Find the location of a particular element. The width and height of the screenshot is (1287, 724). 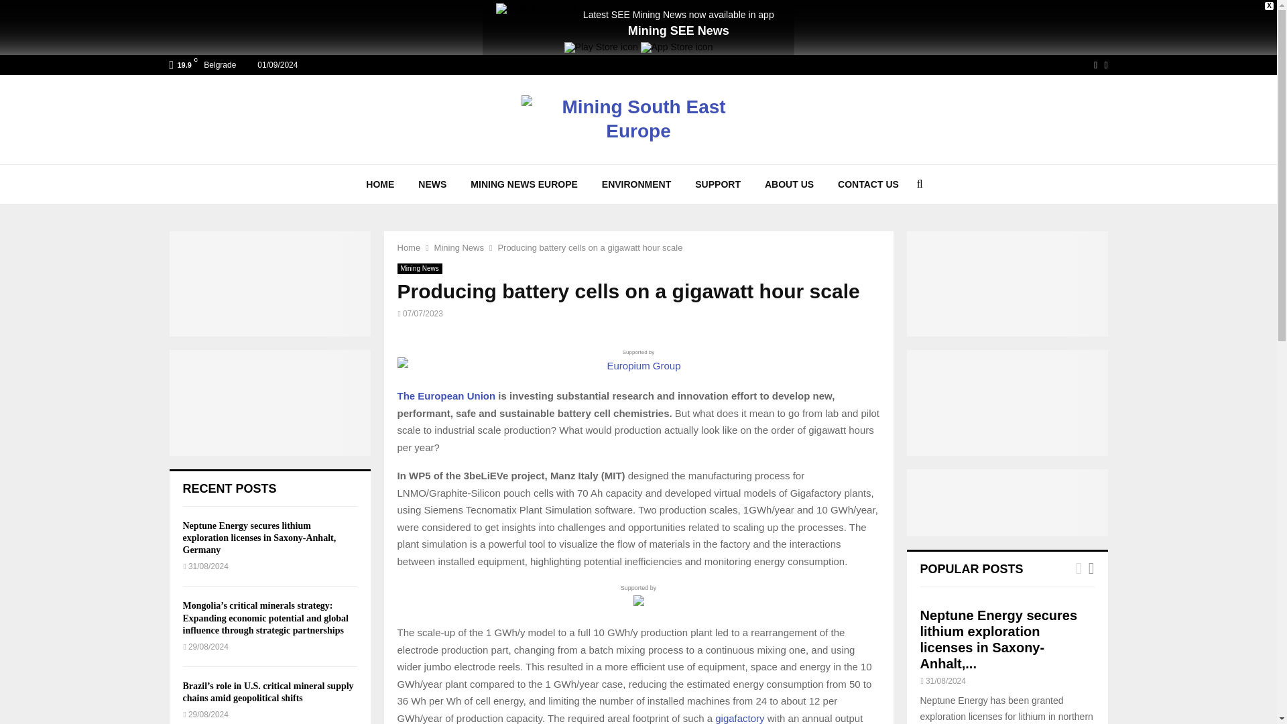

MINING NEWS EUROPE is located at coordinates (524, 184).